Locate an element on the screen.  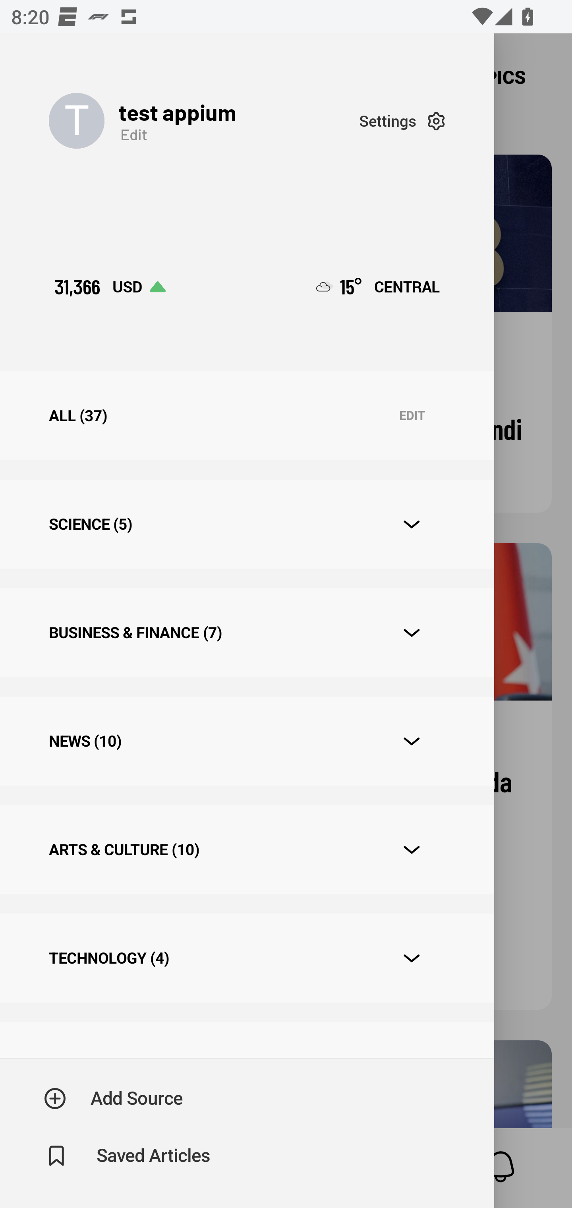
Expand Button is located at coordinates (412, 741).